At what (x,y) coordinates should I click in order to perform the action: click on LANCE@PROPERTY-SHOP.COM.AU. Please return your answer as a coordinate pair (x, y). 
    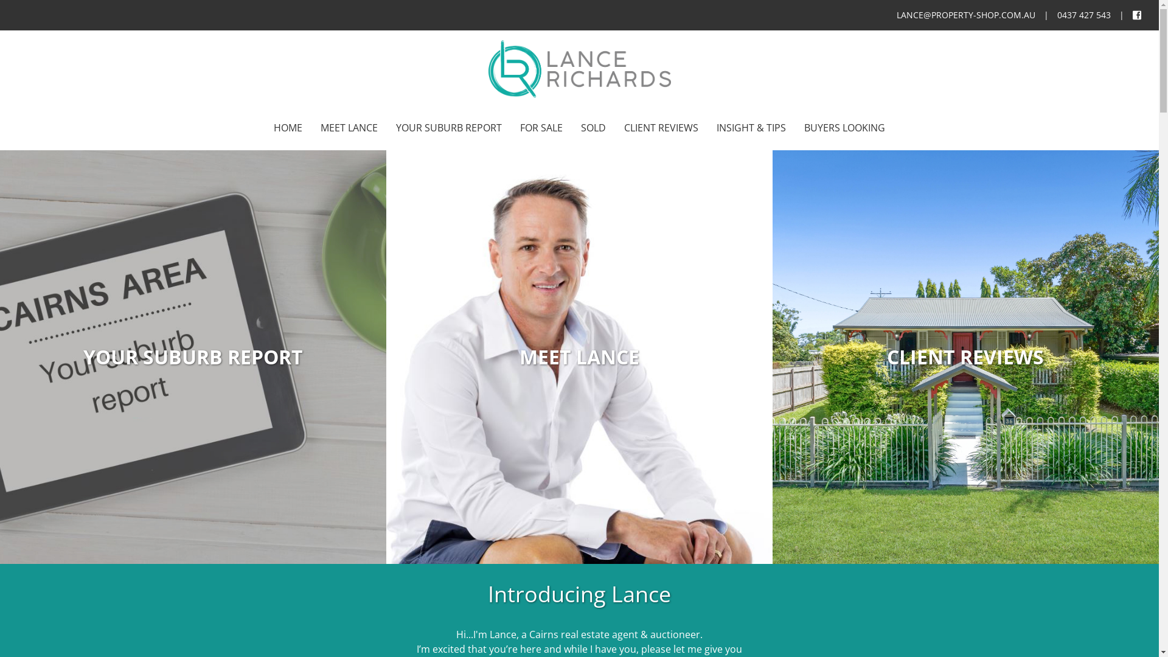
    Looking at the image, I should click on (966, 15).